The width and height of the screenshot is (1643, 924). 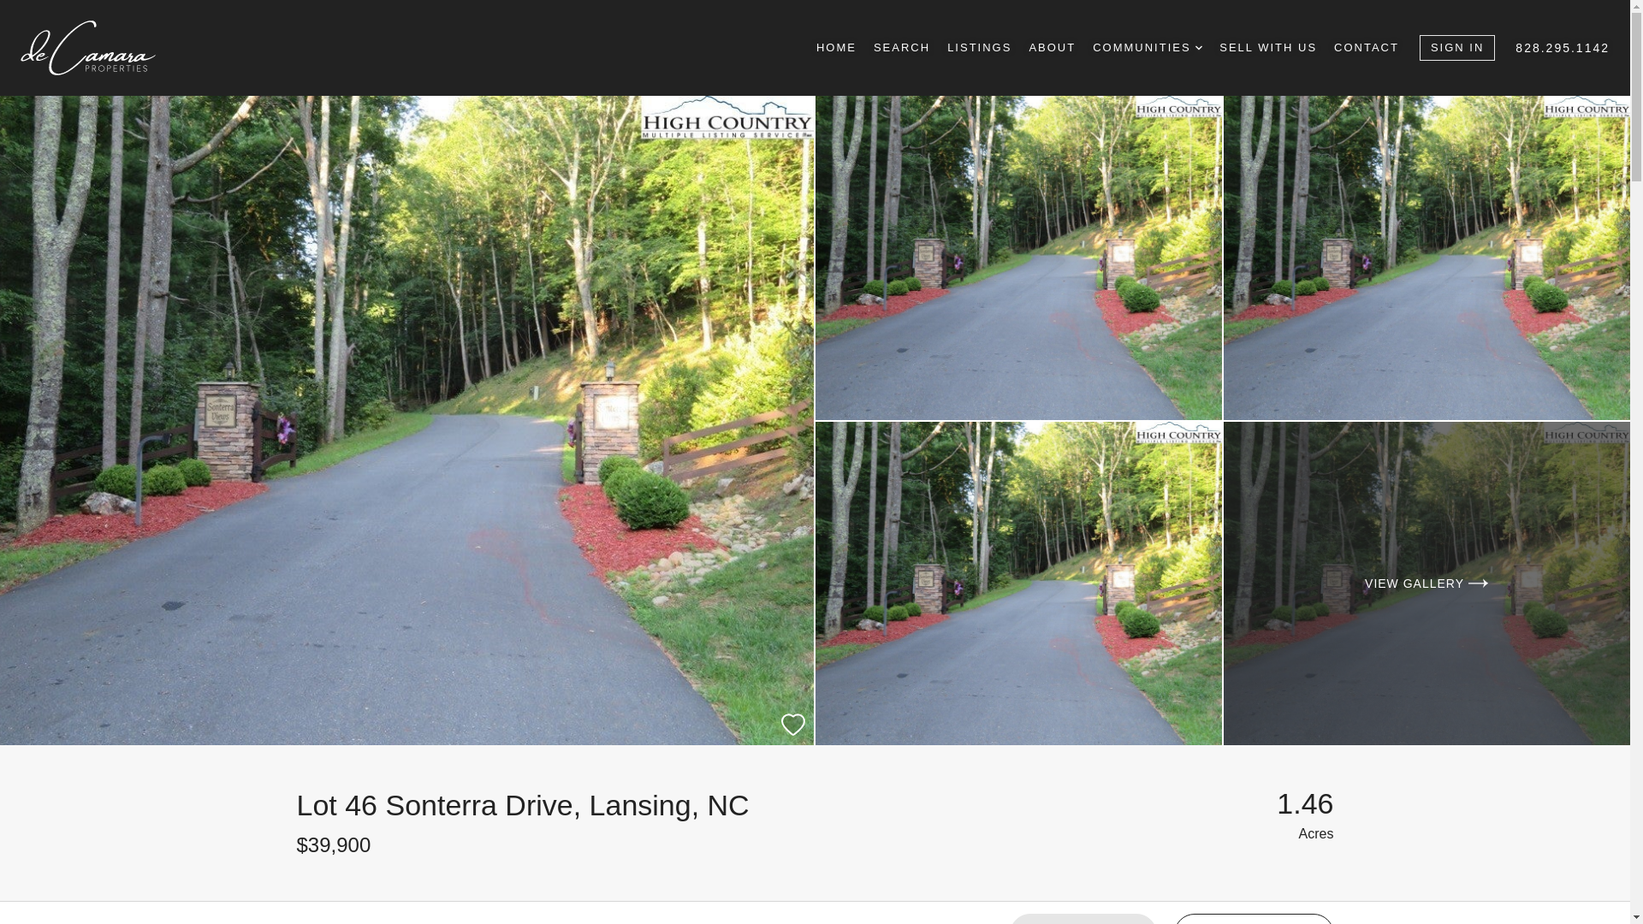 I want to click on HOME, so click(x=836, y=48).